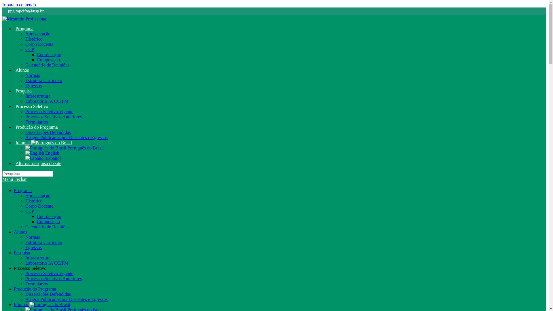 The image size is (553, 311). What do you see at coordinates (39, 206) in the screenshot?
I see `Corpo Docente` at bounding box center [39, 206].